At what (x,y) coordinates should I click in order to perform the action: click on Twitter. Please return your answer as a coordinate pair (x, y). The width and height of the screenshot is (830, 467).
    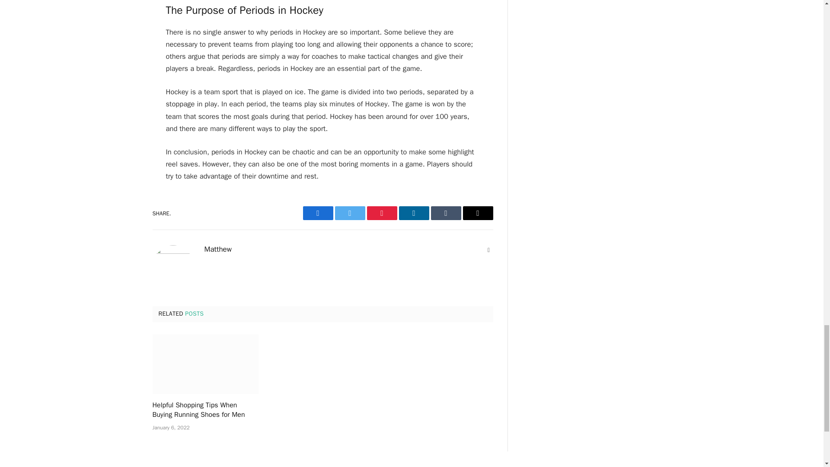
    Looking at the image, I should click on (349, 213).